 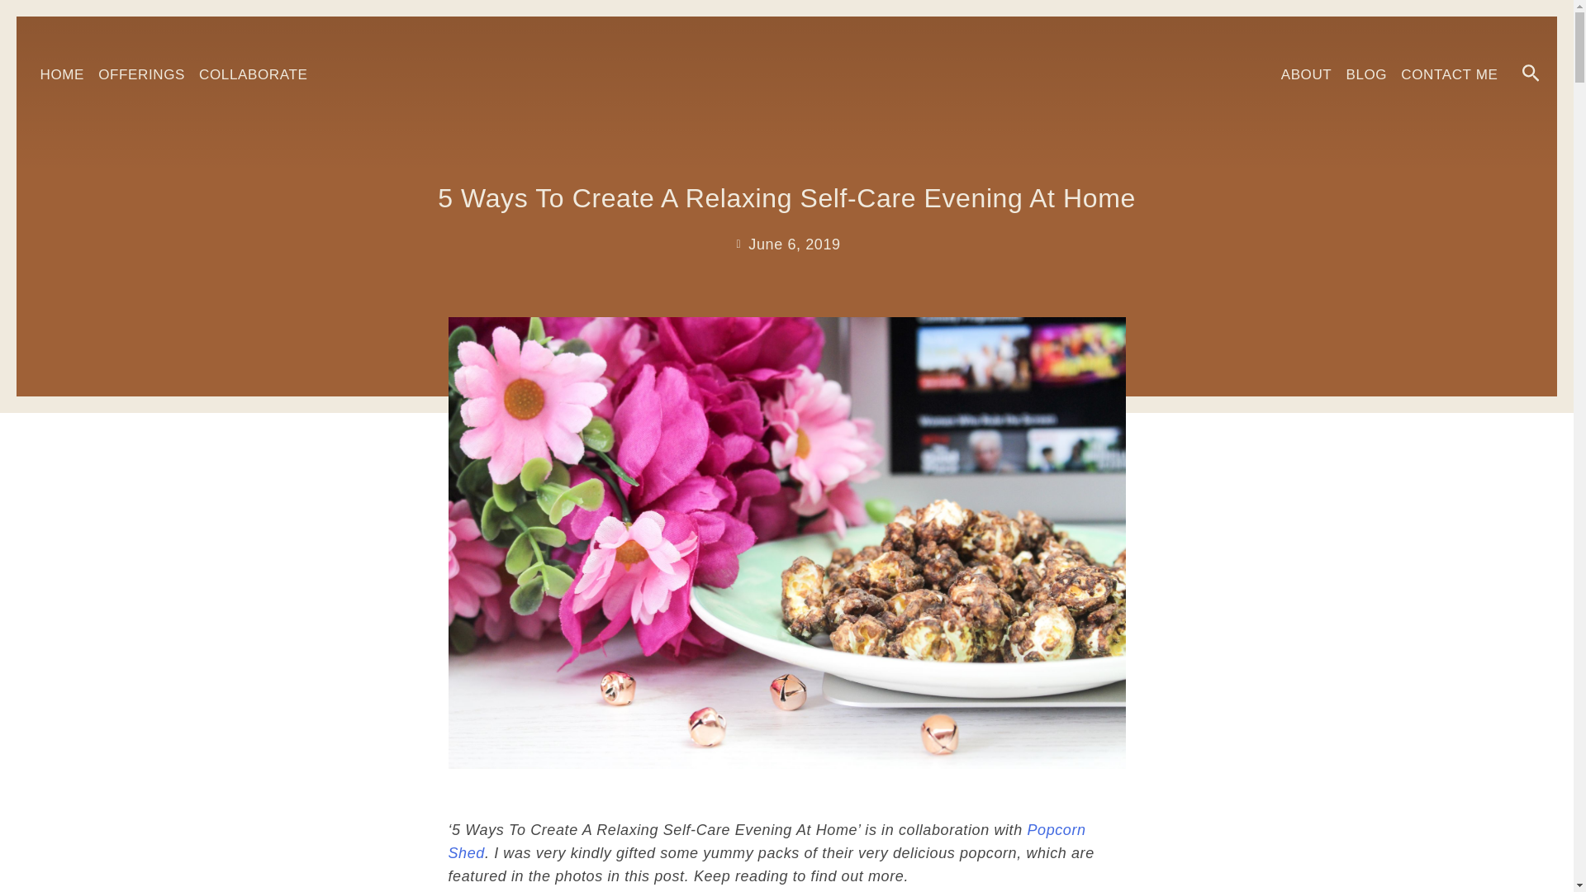 What do you see at coordinates (253, 74) in the screenshot?
I see `COLLABORATE` at bounding box center [253, 74].